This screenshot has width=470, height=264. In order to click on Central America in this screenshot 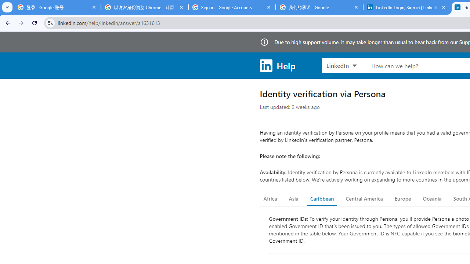, I will do `click(364, 199)`.